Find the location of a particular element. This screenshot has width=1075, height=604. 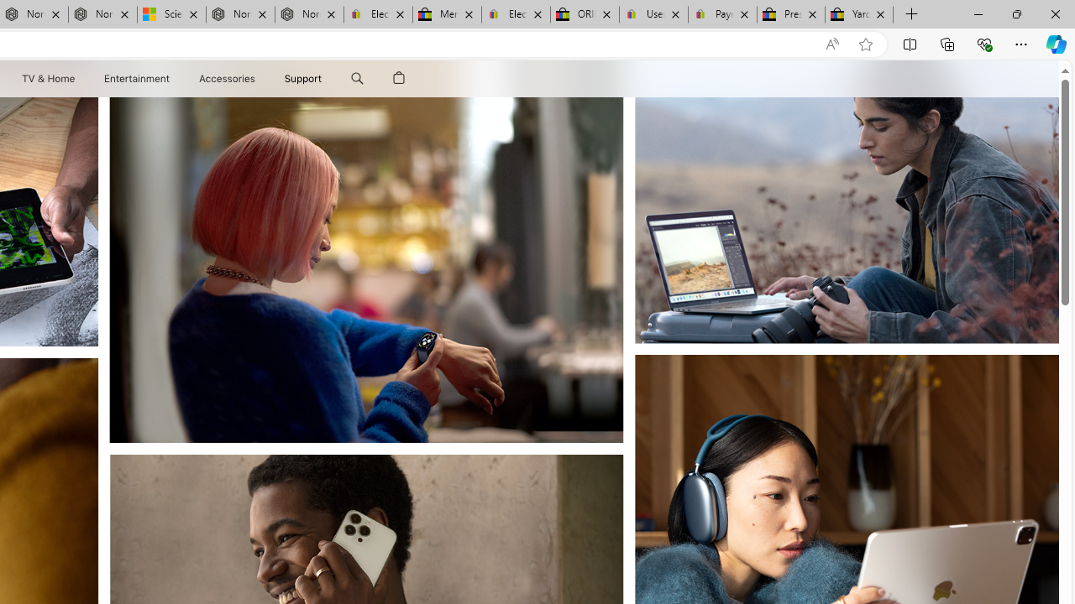

Accessories is located at coordinates (227, 79).